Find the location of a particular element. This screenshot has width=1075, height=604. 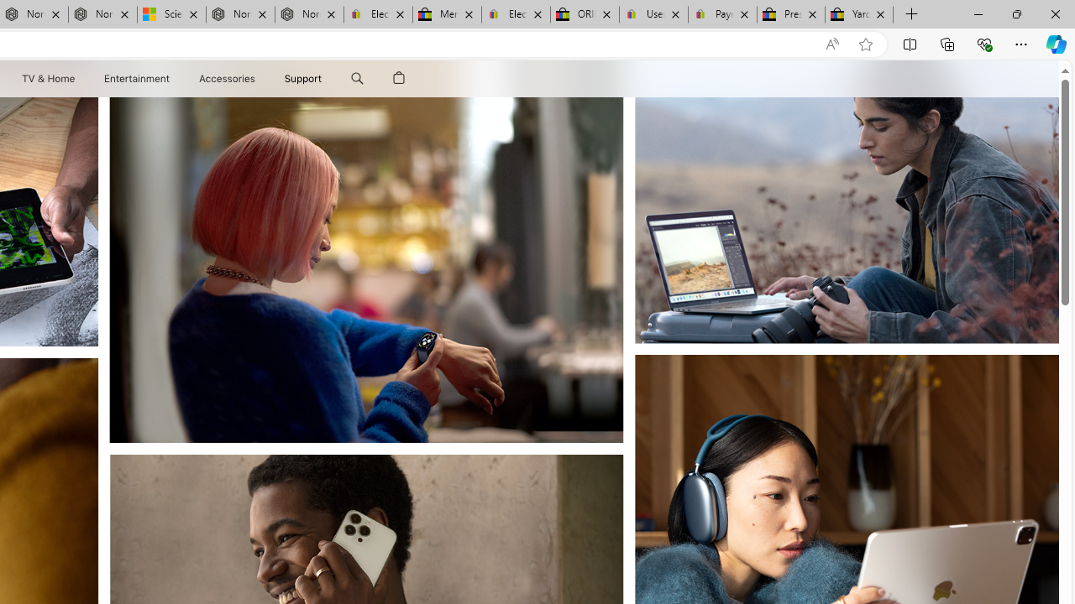

Accessories is located at coordinates (227, 79).